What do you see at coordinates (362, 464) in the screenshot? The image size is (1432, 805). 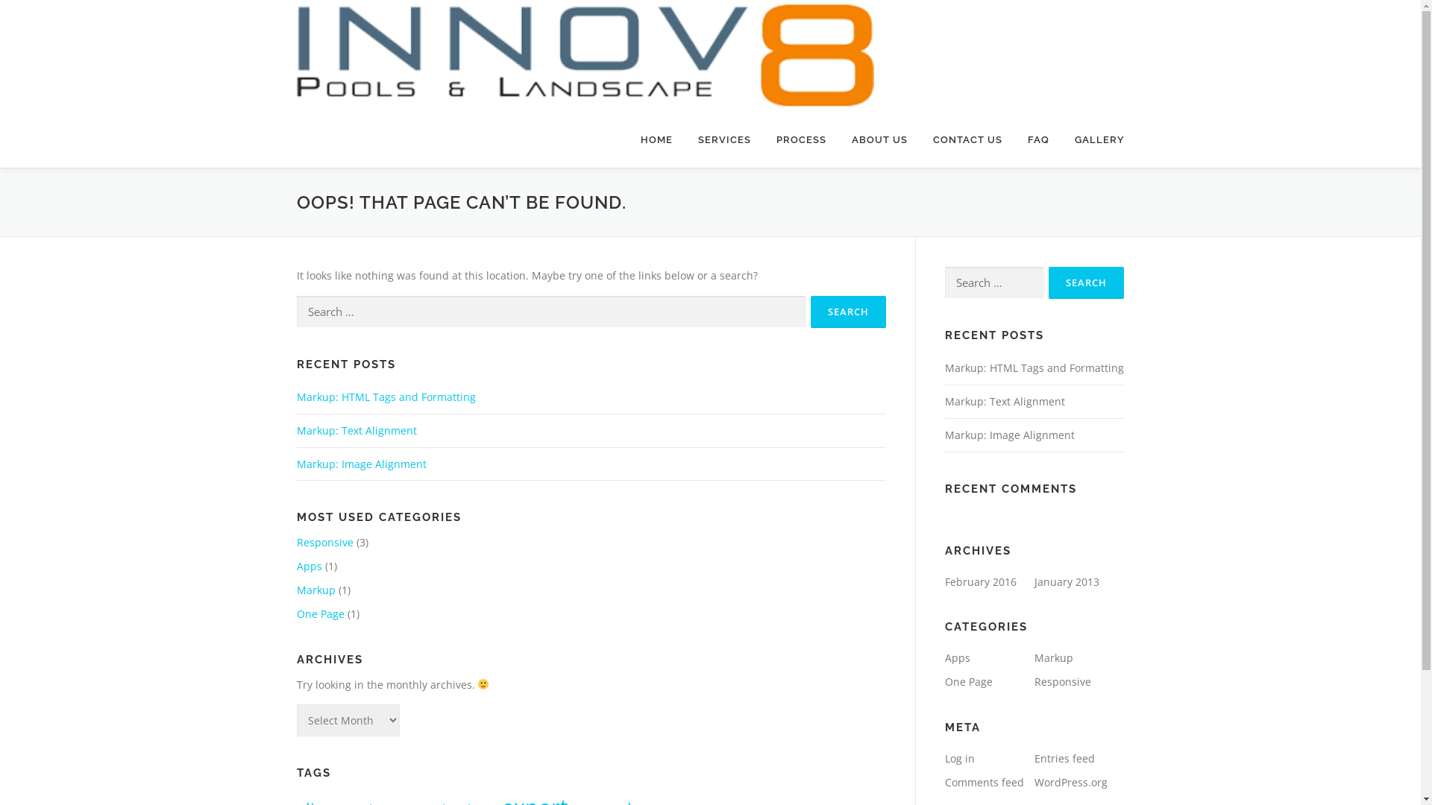 I see `Markup: Image Alignment` at bounding box center [362, 464].